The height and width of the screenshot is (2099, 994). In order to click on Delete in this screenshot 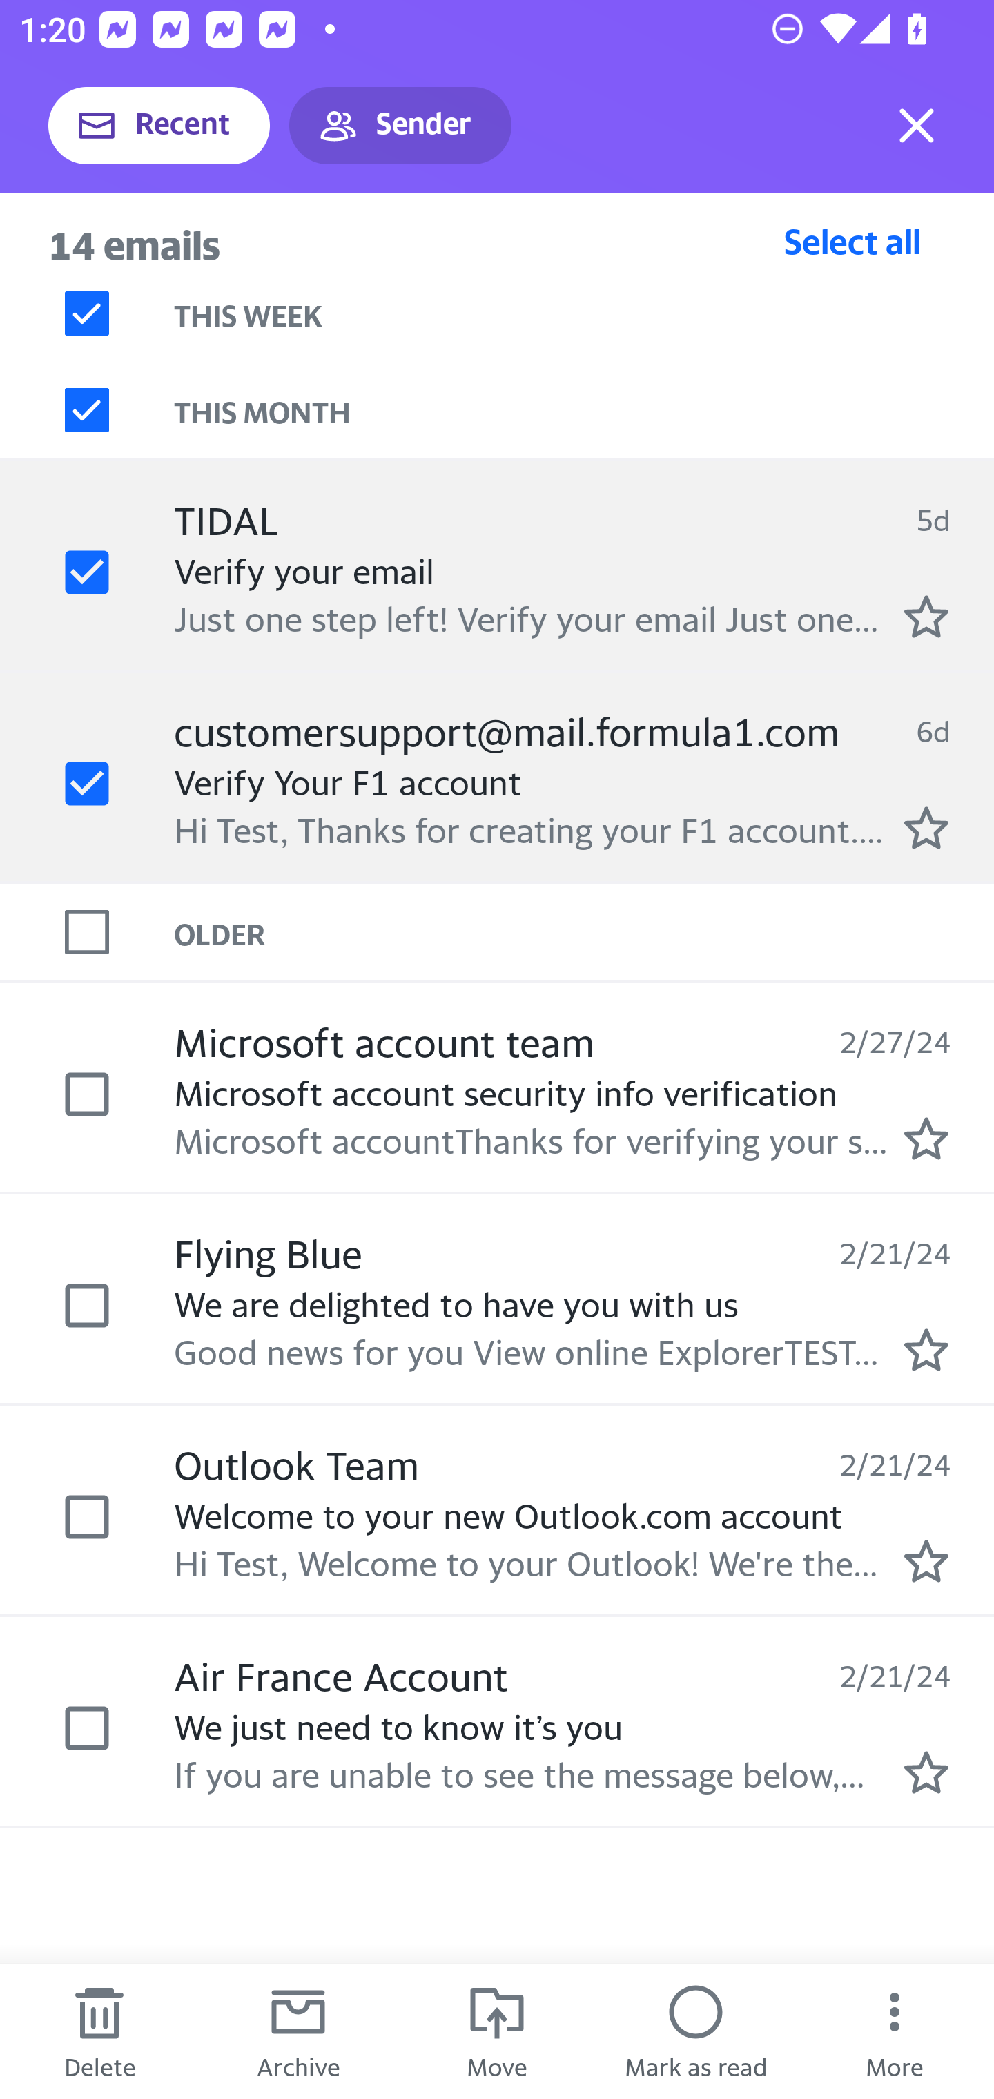, I will do `click(99, 2031)`.